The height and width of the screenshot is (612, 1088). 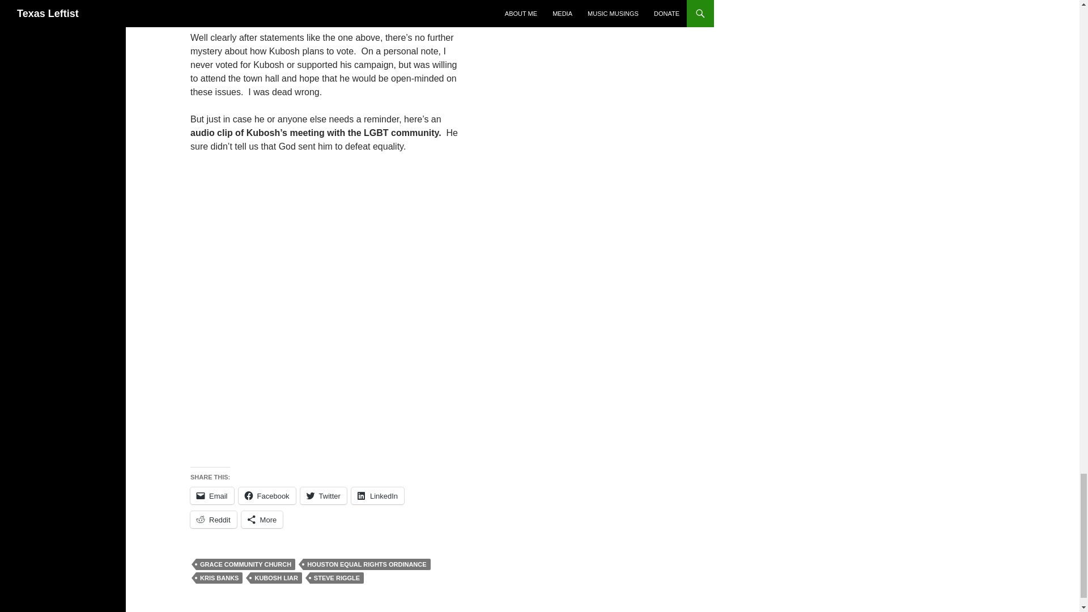 I want to click on Click to share on Facebook, so click(x=267, y=495).